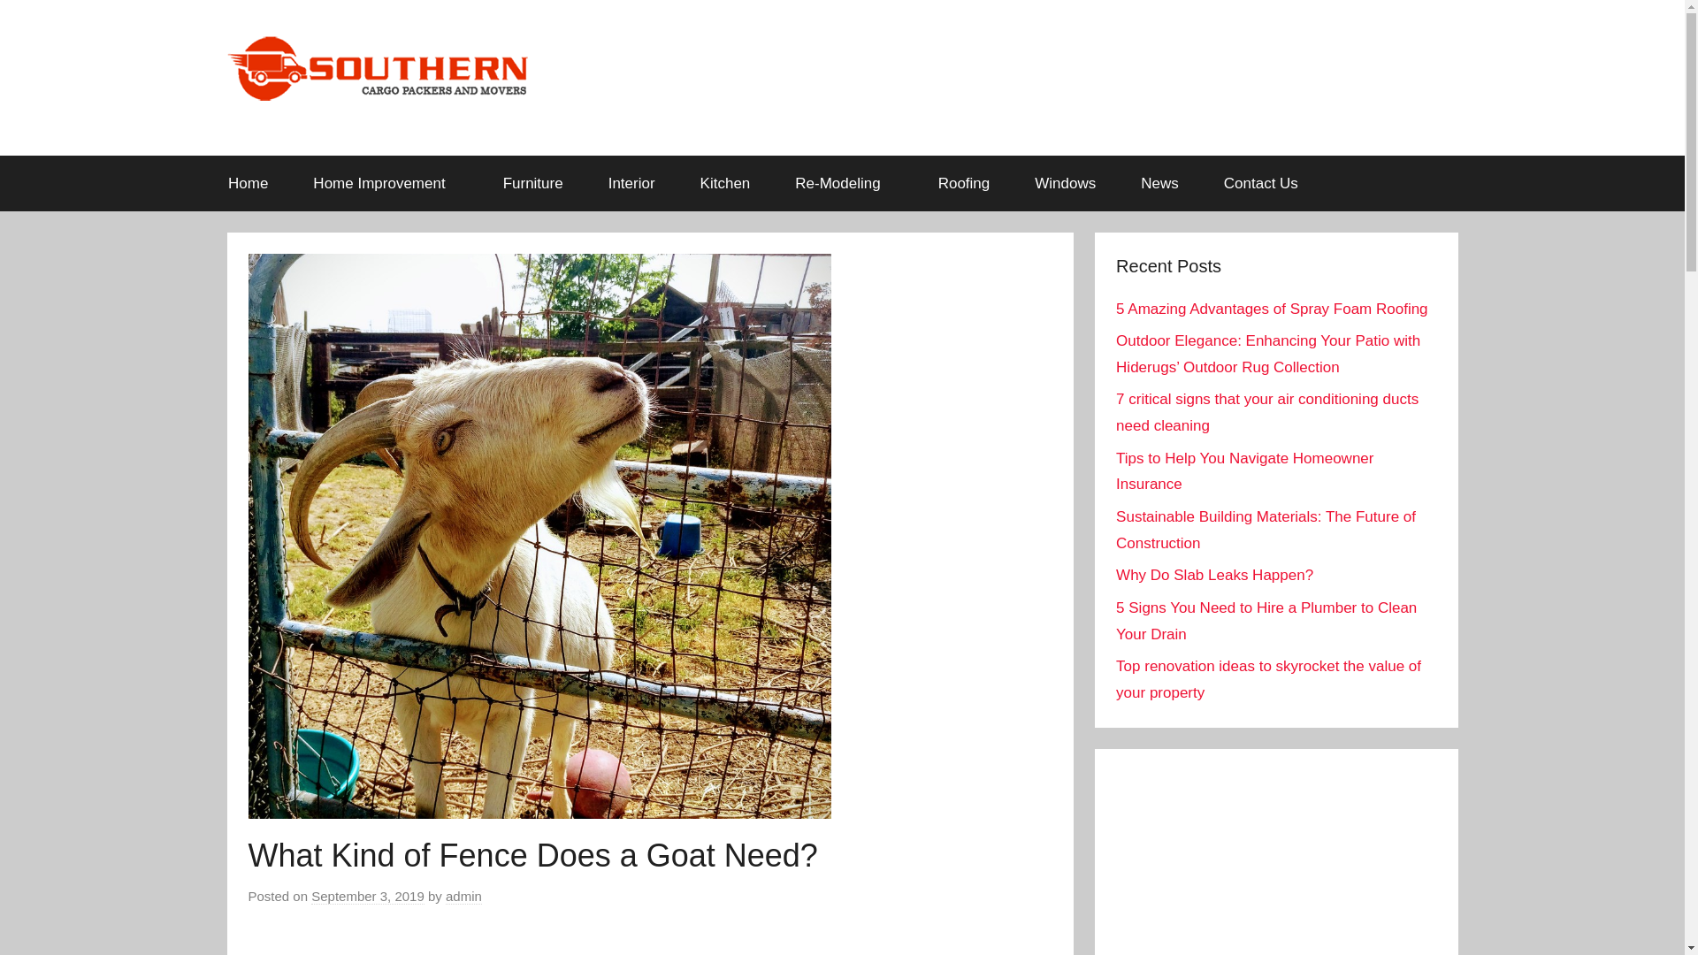 The image size is (1698, 955). Describe the element at coordinates (532, 184) in the screenshot. I see `Furniture` at that location.